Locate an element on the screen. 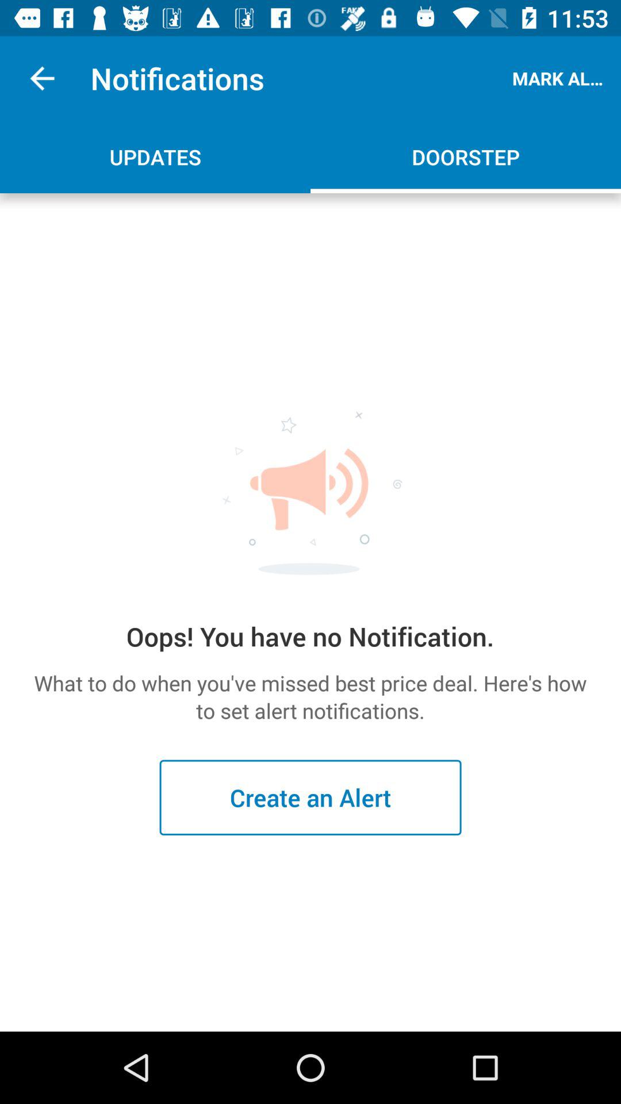 This screenshot has height=1104, width=621. tap the icon above the updates icon is located at coordinates (42, 78).